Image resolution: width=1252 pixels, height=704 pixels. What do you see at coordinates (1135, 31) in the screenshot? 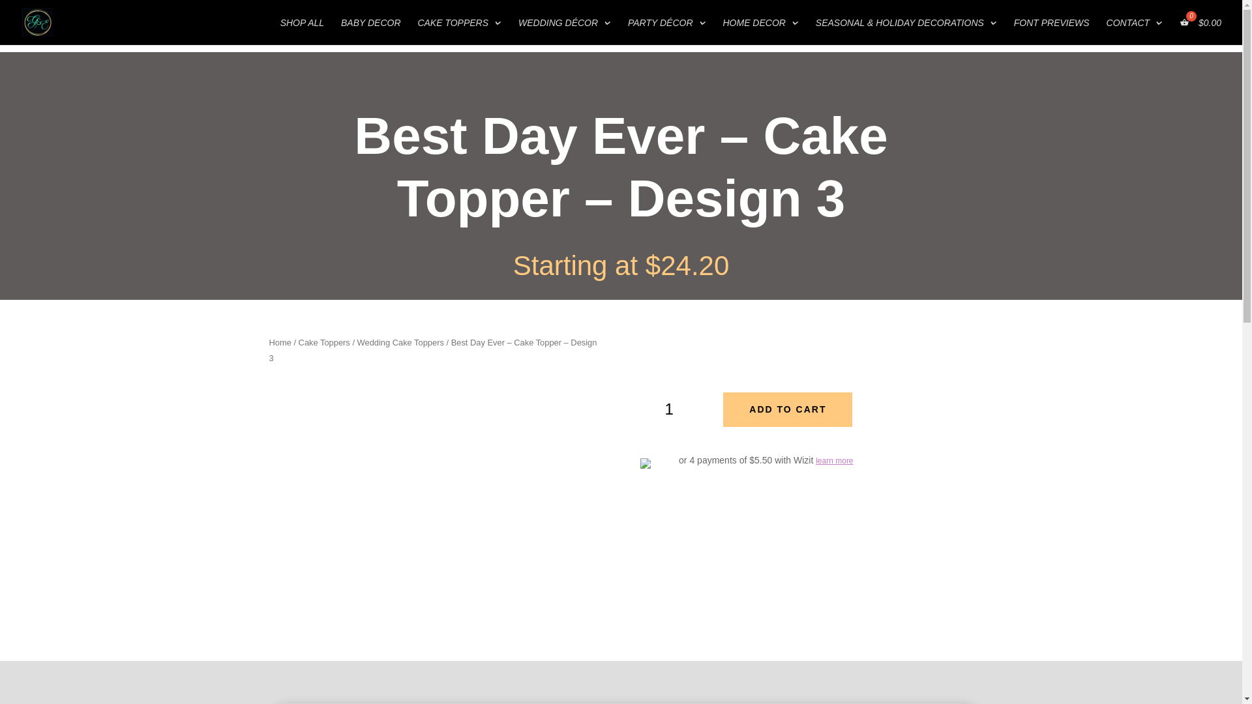
I see `CONTACT` at bounding box center [1135, 31].